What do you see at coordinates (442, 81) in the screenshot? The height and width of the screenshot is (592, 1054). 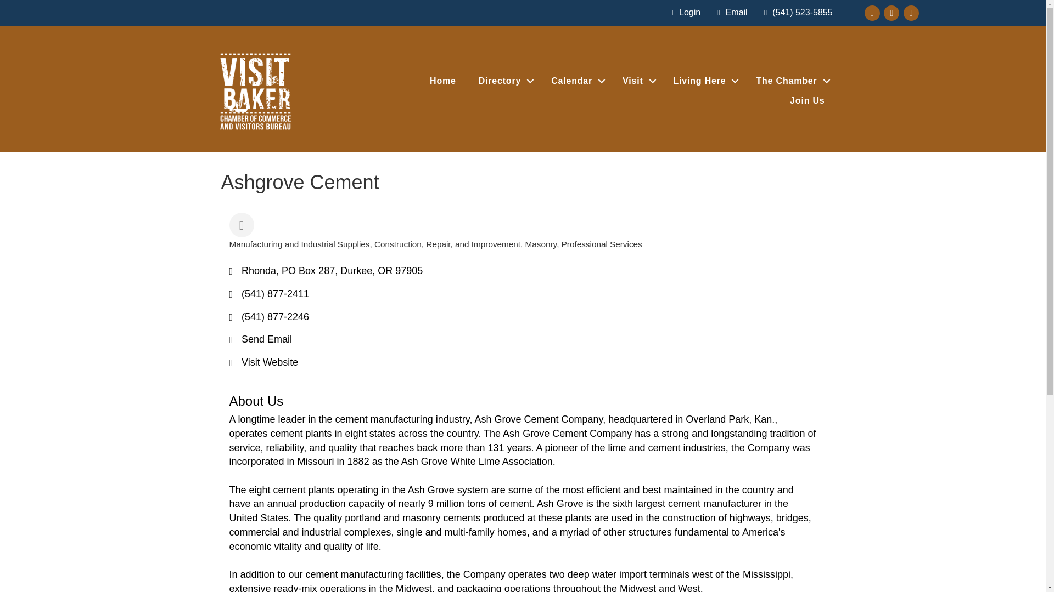 I see `Home` at bounding box center [442, 81].